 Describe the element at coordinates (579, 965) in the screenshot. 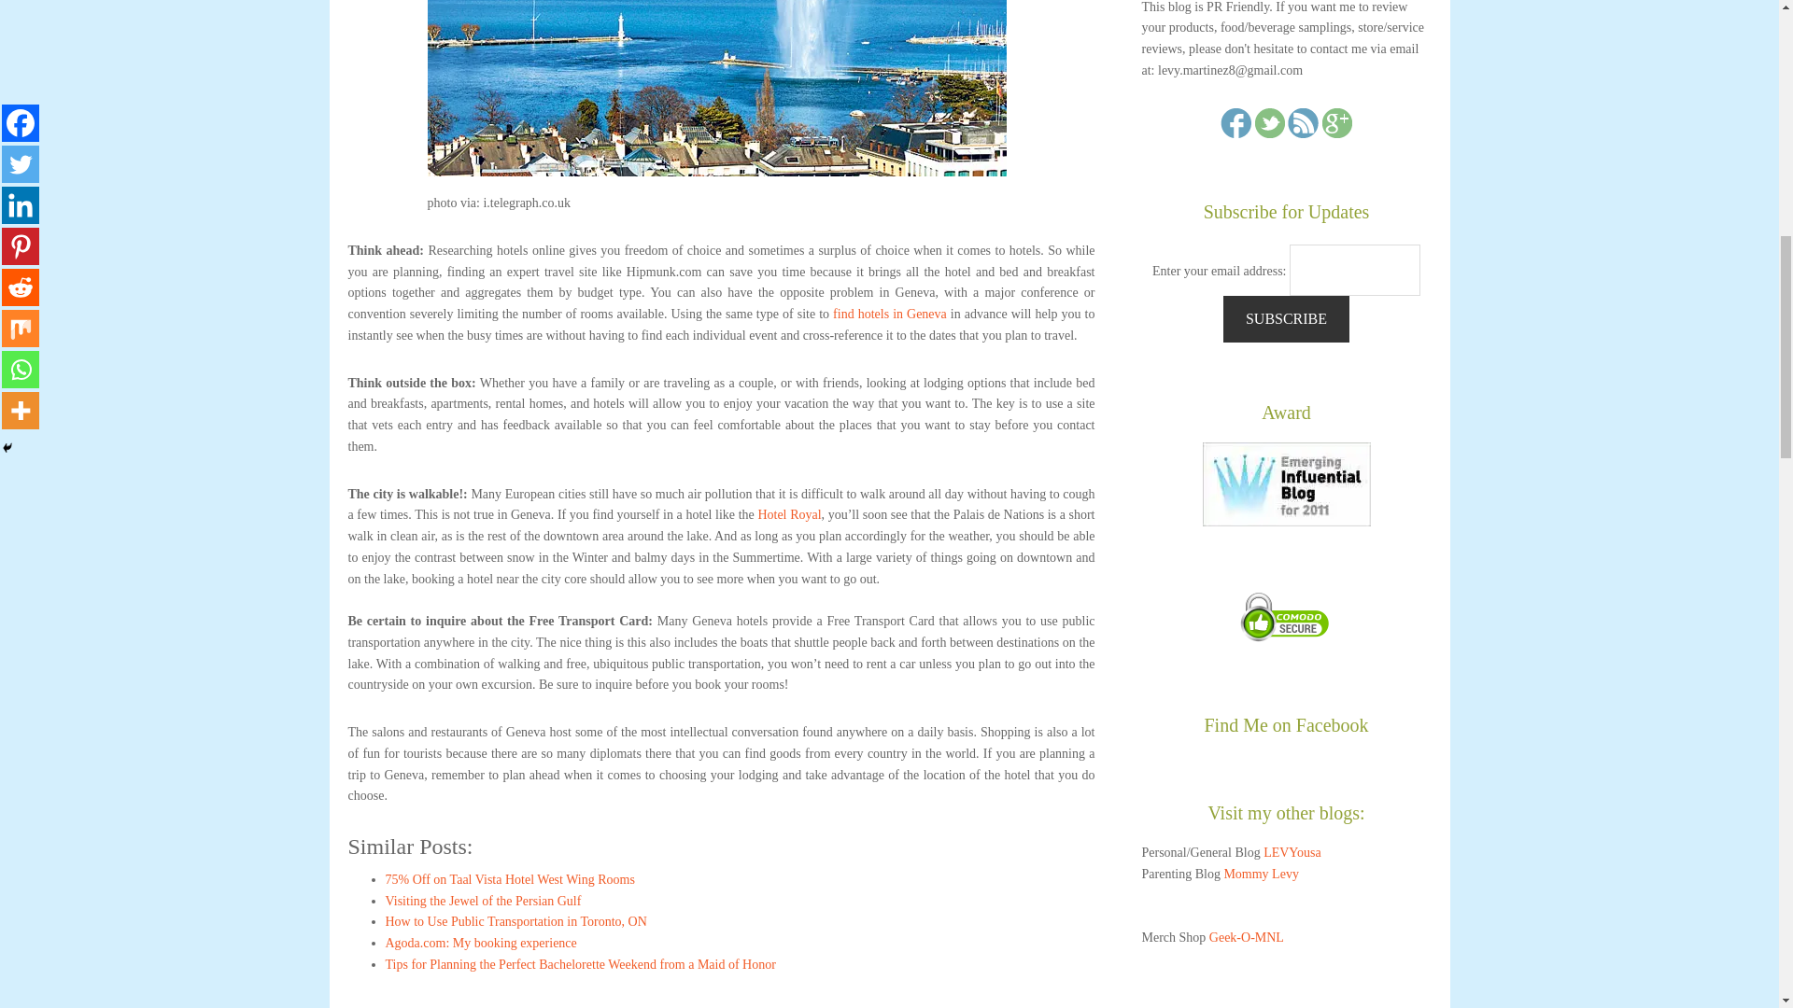

I see `August 5, 2015` at that location.